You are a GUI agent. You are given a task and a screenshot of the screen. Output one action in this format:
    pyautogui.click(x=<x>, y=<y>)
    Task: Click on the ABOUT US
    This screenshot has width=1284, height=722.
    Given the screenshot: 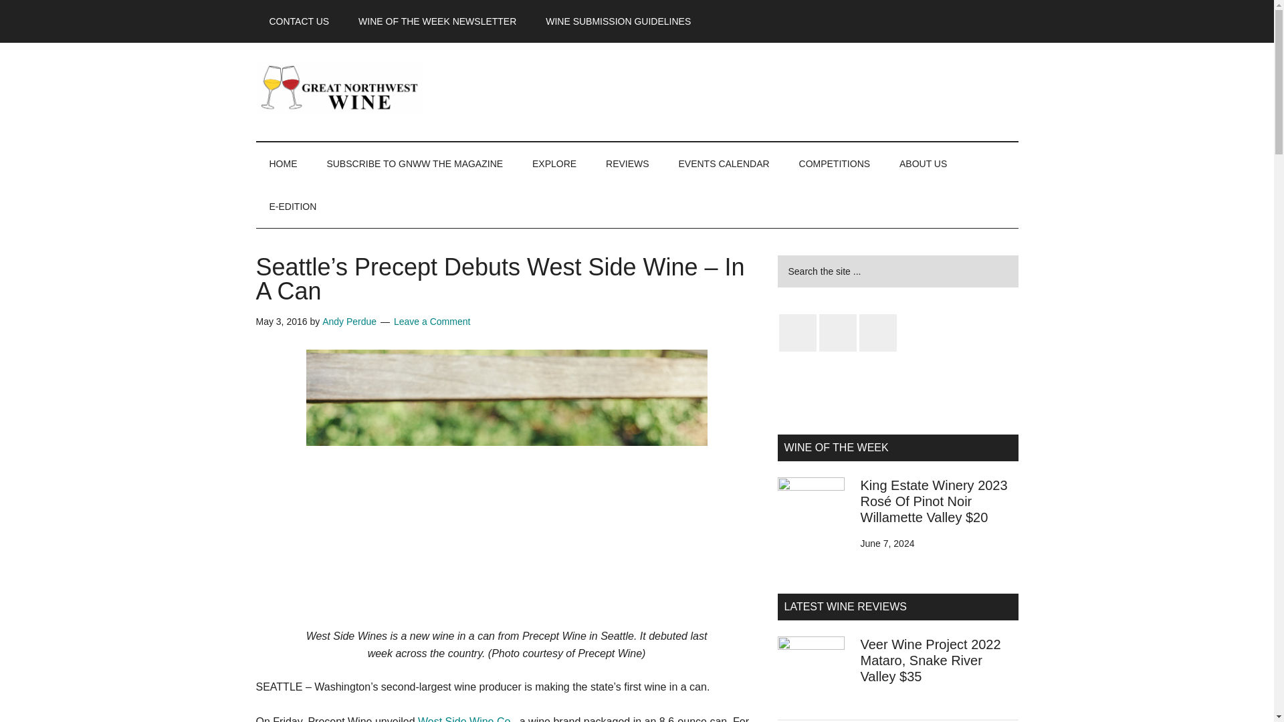 What is the action you would take?
    pyautogui.click(x=923, y=163)
    